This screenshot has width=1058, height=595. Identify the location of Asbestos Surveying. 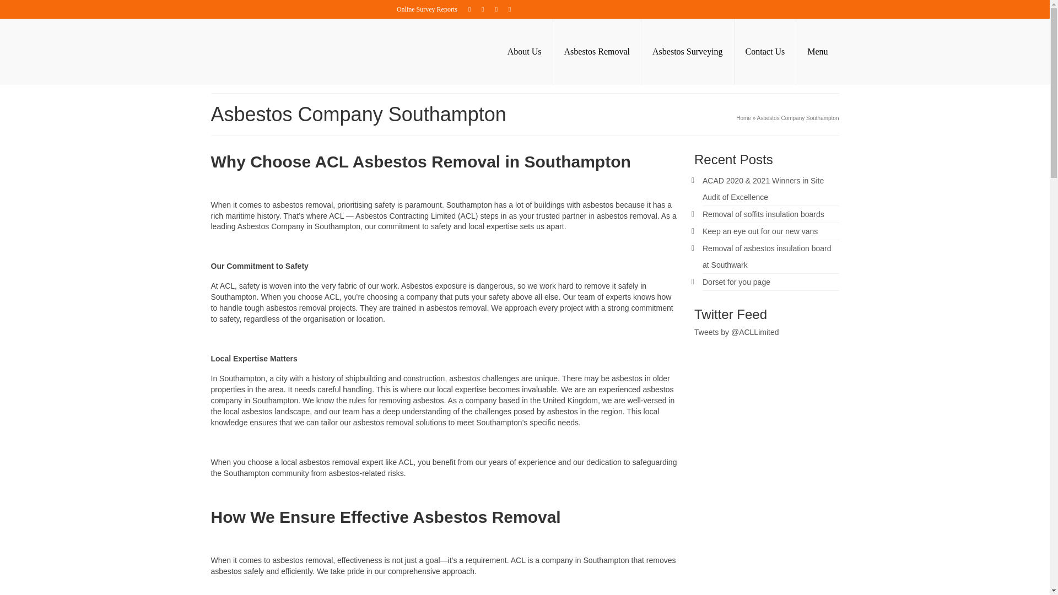
(688, 52).